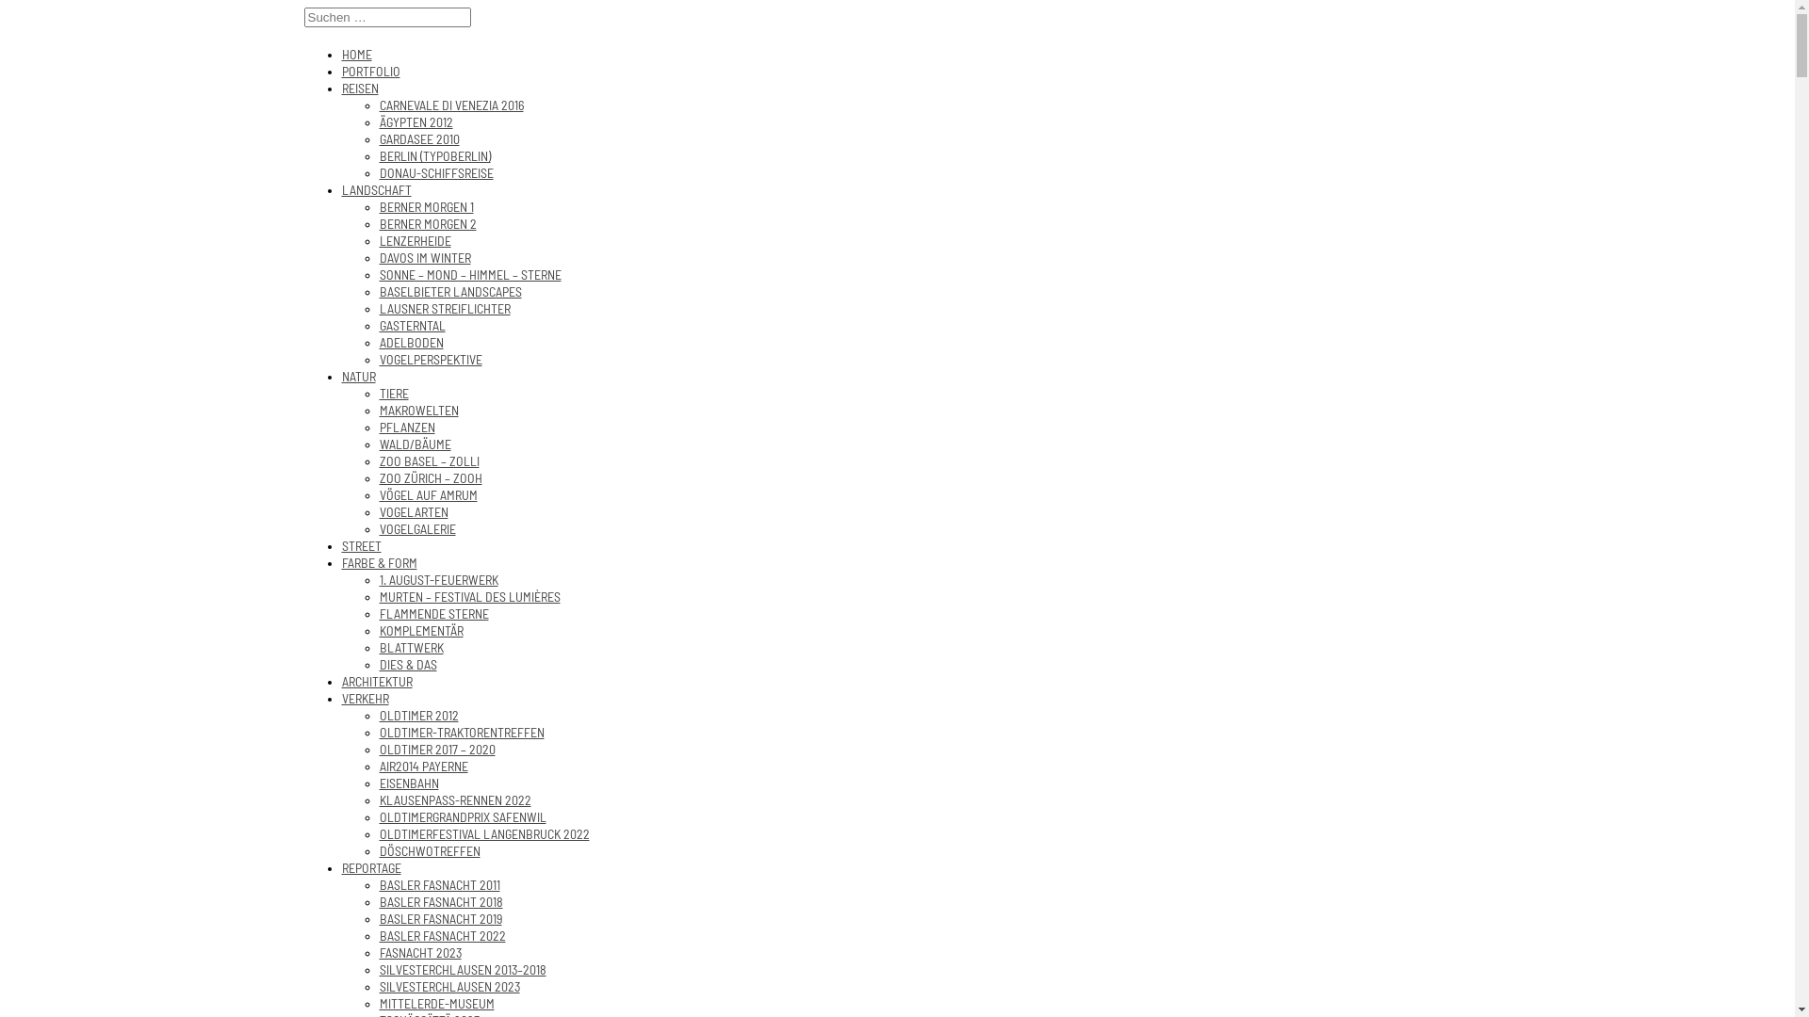  I want to click on ADELBODEN, so click(411, 343).